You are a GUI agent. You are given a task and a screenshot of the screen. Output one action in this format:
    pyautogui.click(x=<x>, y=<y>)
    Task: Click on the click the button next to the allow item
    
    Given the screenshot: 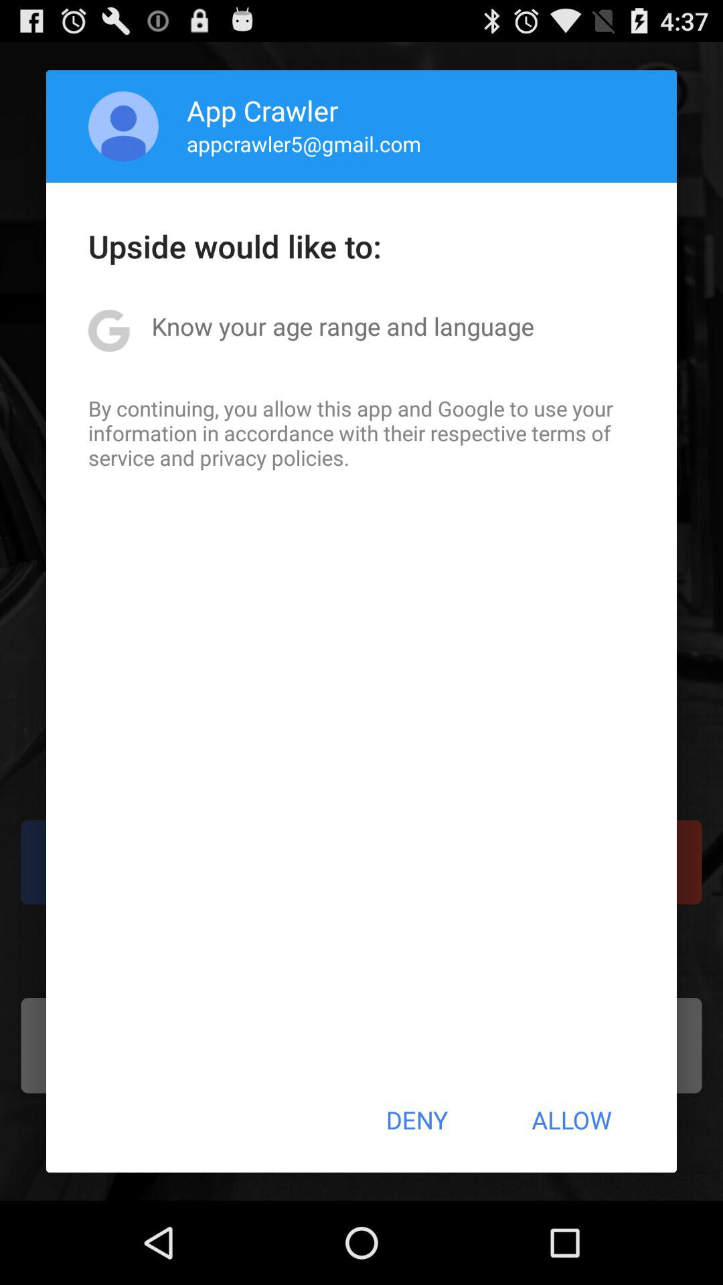 What is the action you would take?
    pyautogui.click(x=416, y=1120)
    